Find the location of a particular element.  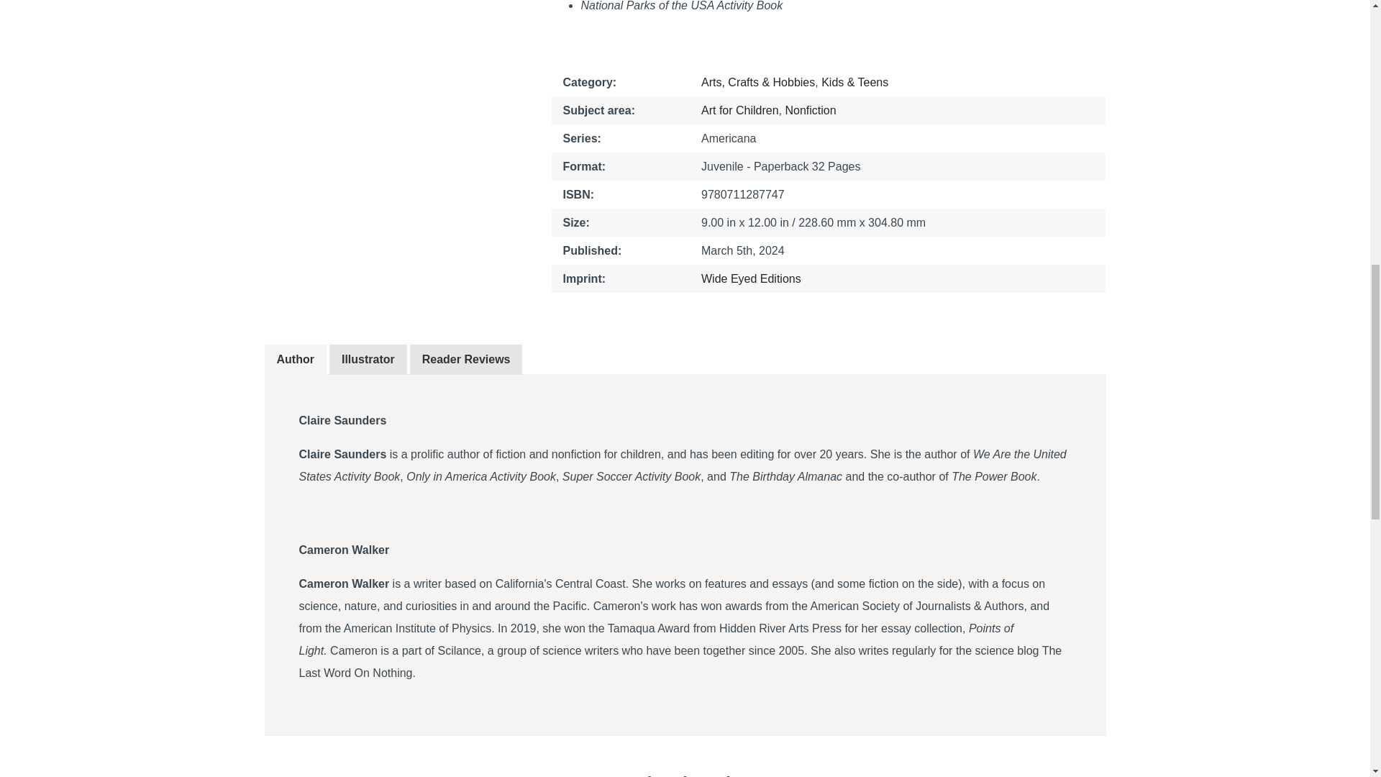

Reader Reviews is located at coordinates (466, 360).